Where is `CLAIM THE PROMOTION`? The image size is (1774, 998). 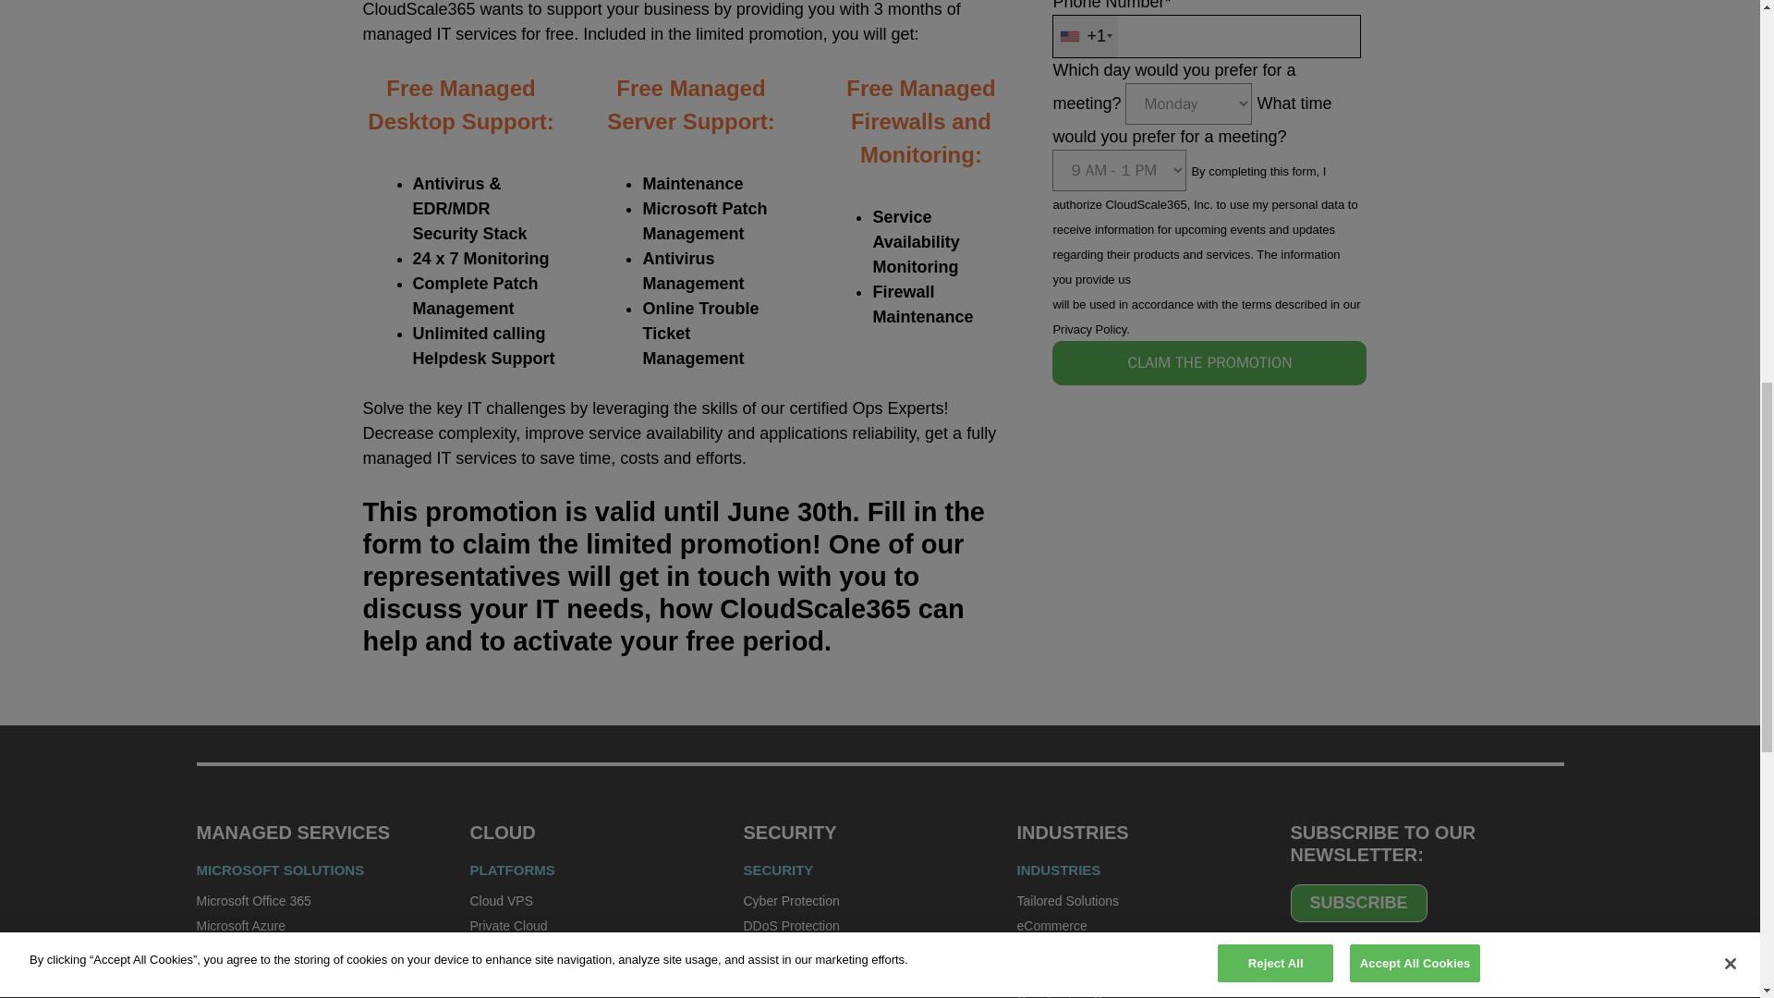 CLAIM THE PROMOTION is located at coordinates (1209, 362).